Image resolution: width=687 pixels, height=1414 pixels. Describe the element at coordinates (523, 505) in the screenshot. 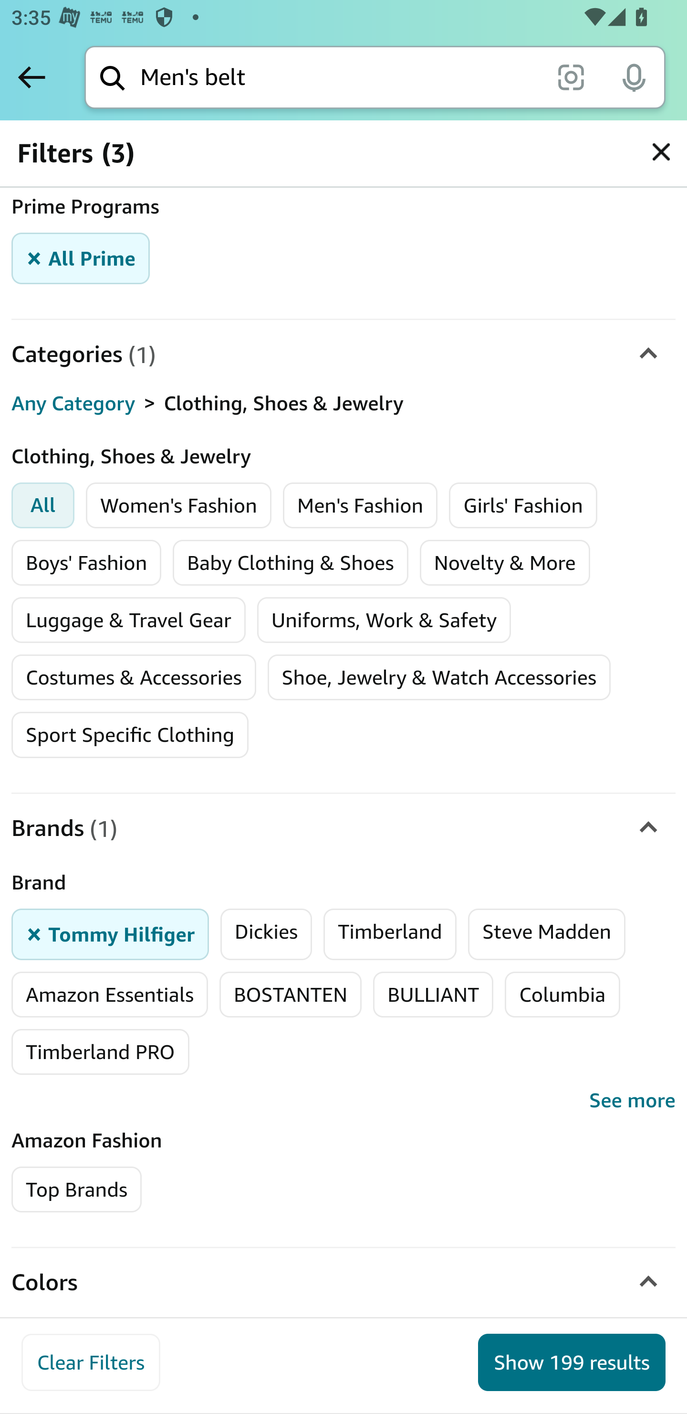

I see `Girls' Fashion` at that location.